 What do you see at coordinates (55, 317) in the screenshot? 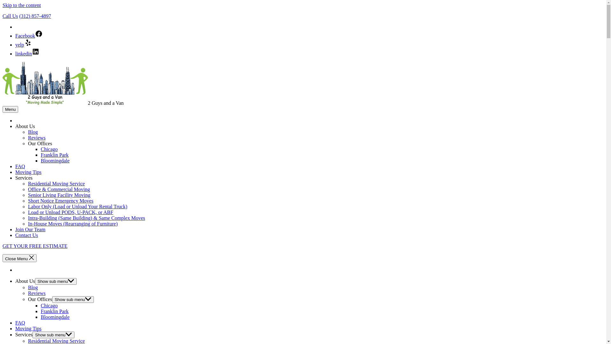
I see `Bloomingdale` at bounding box center [55, 317].